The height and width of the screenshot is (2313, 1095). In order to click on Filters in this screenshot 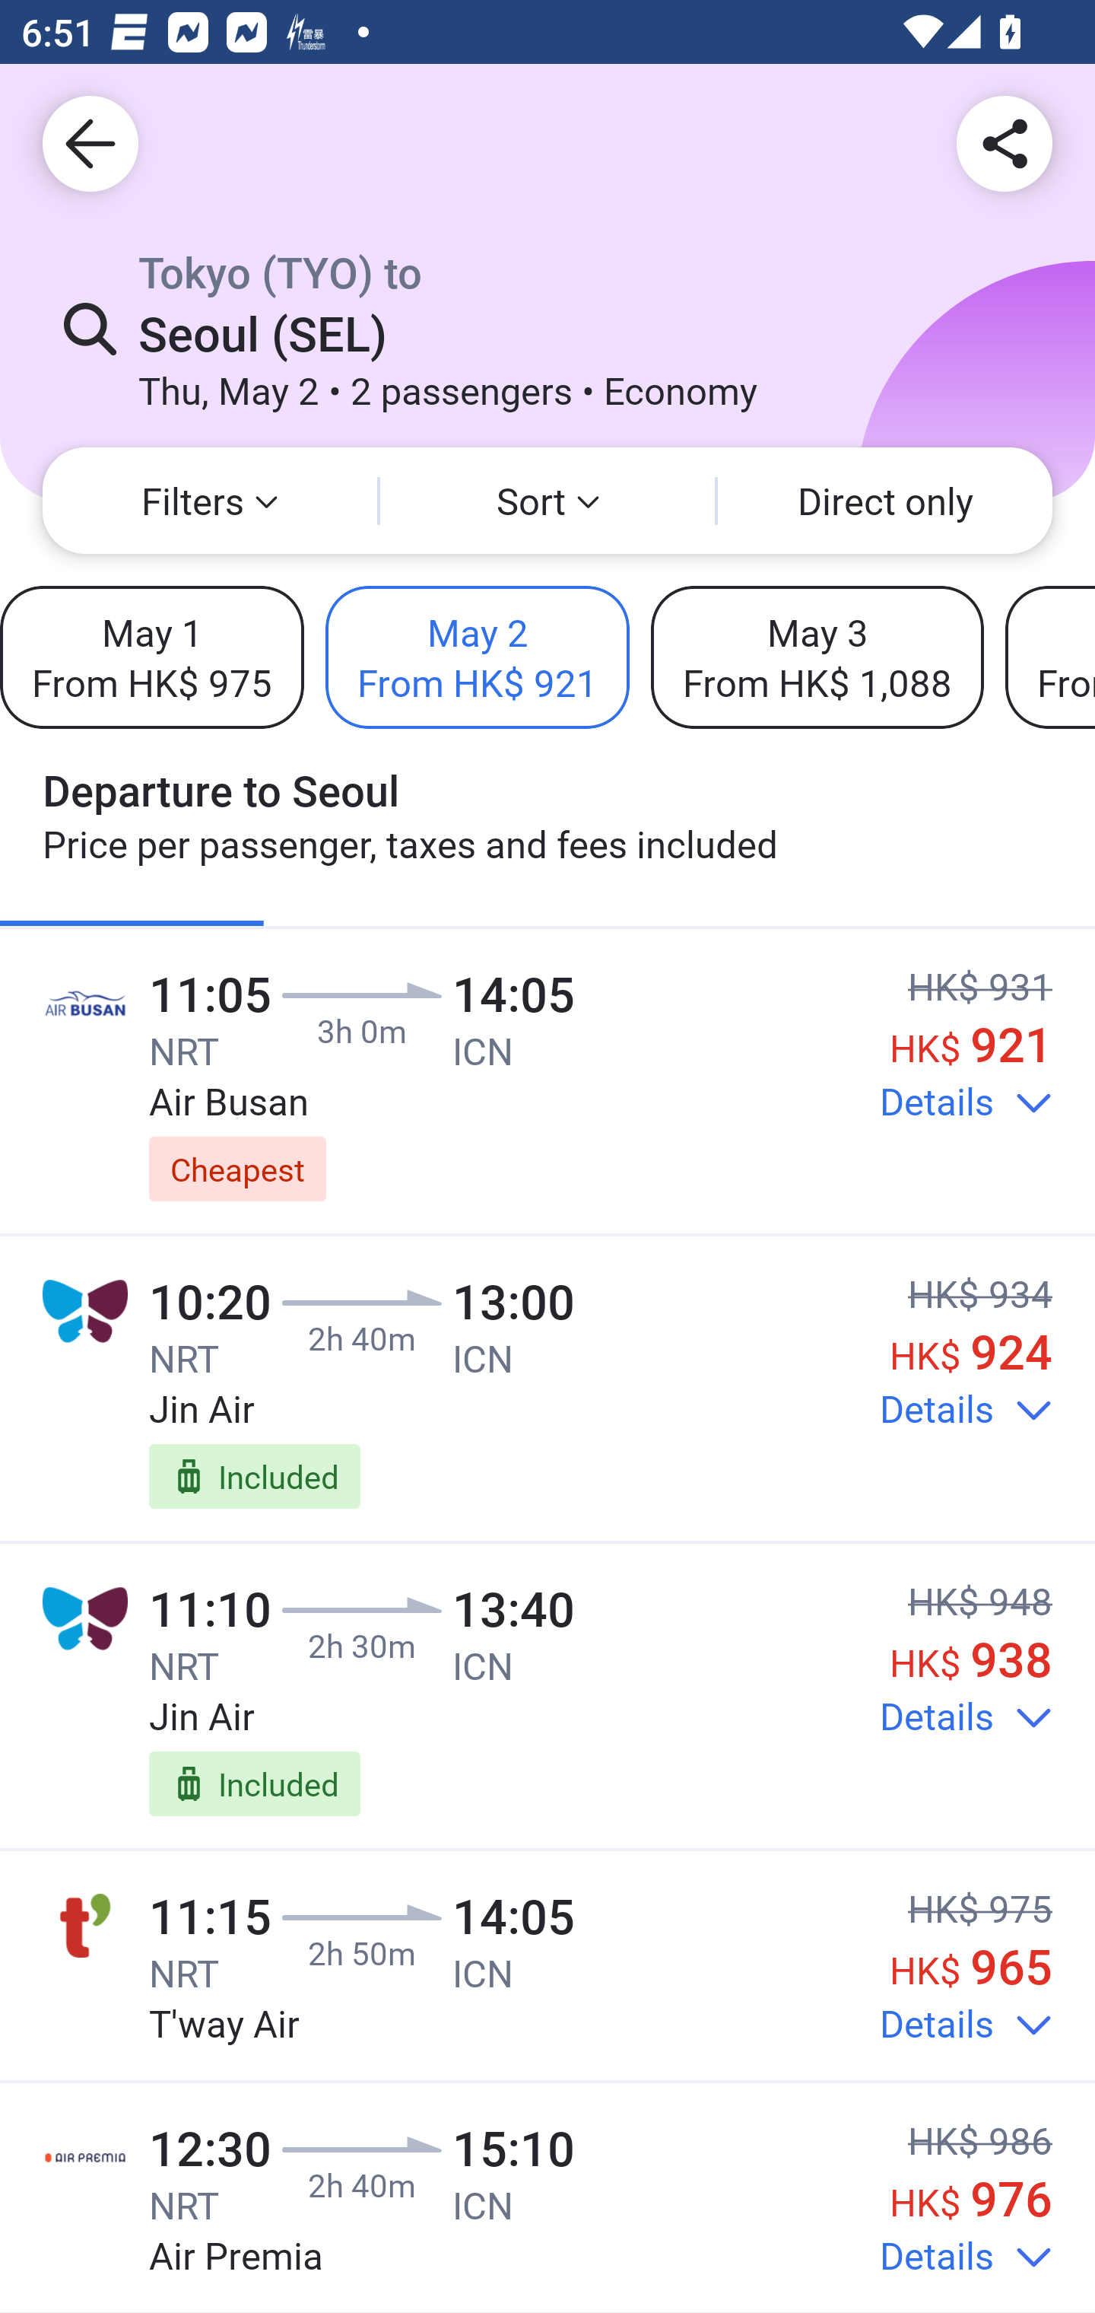, I will do `click(210, 501)`.